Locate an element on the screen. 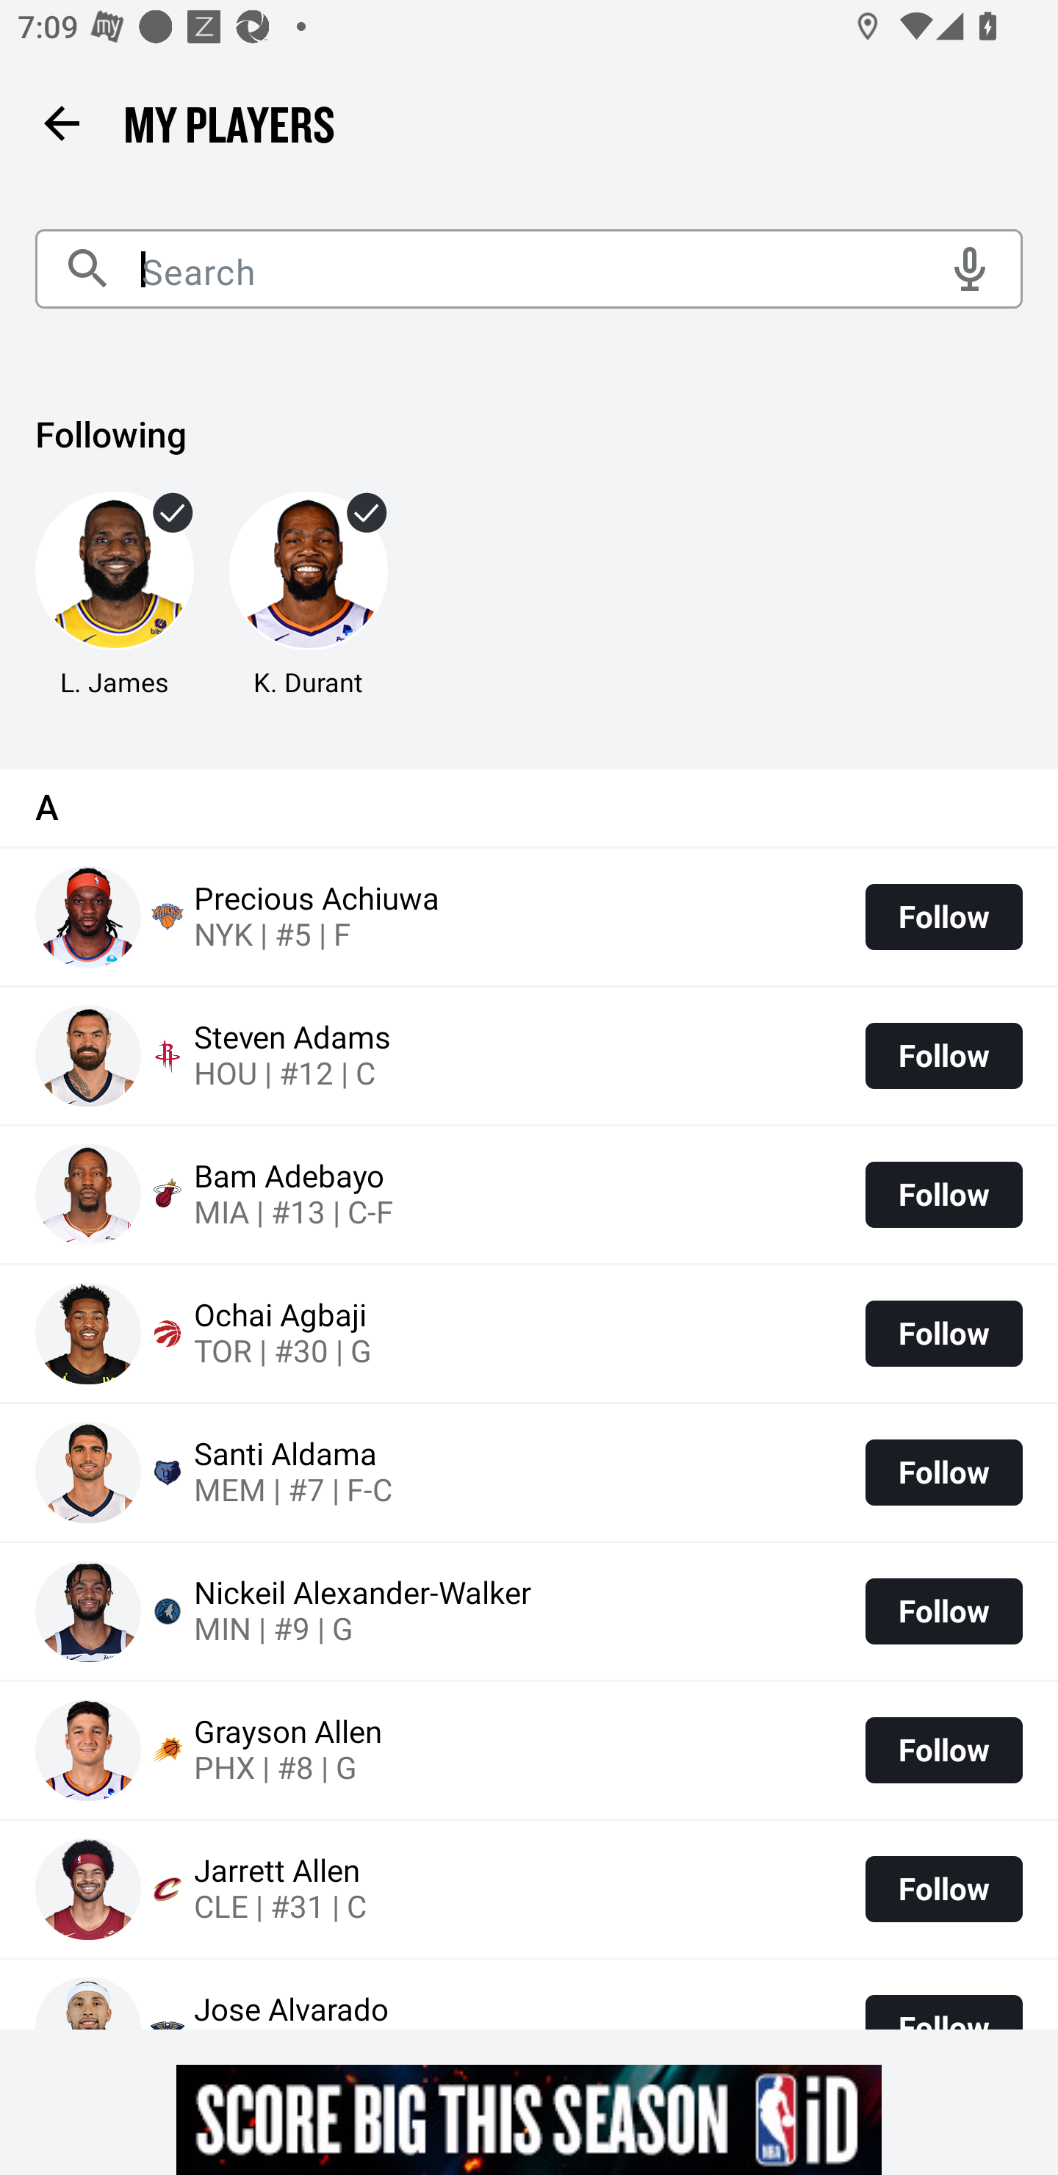  Follow is located at coordinates (943, 1611).